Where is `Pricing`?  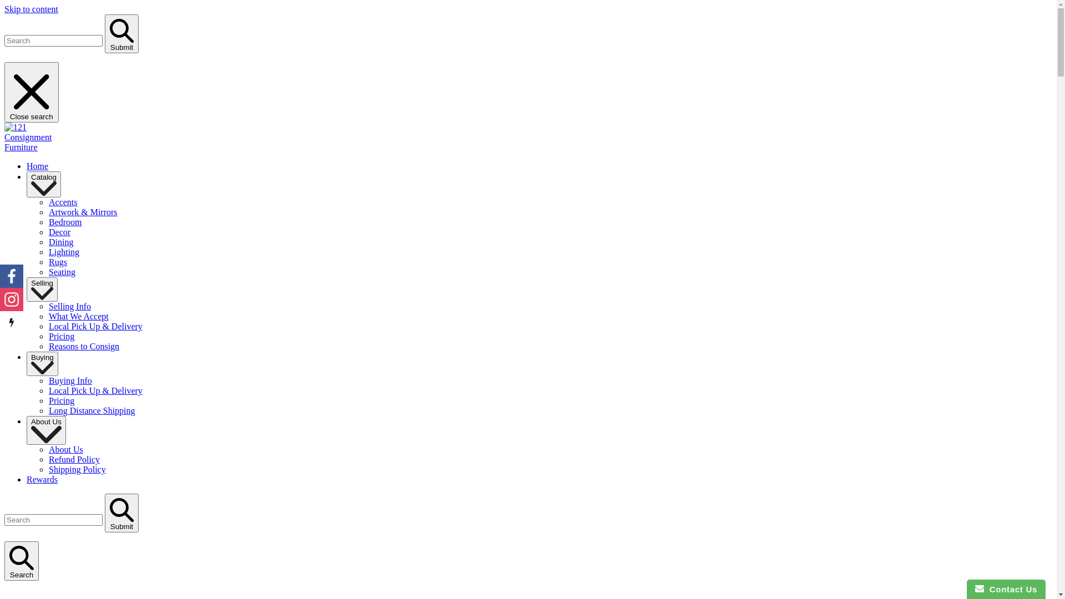
Pricing is located at coordinates (62, 336).